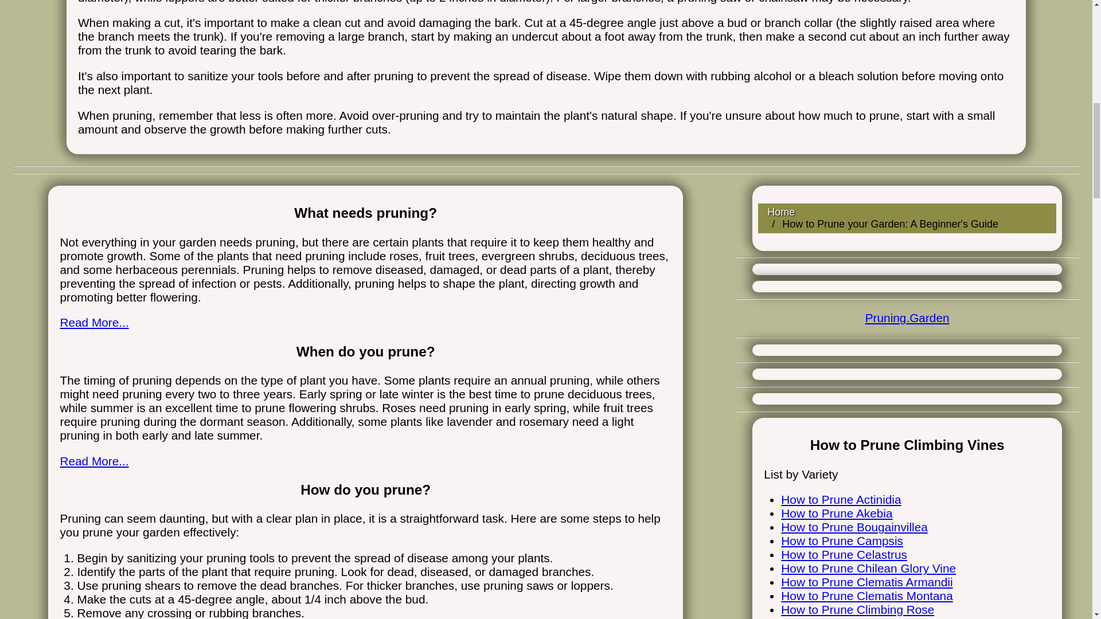 The width and height of the screenshot is (1101, 619). Describe the element at coordinates (836, 514) in the screenshot. I see `How to Prune Akebia` at that location.